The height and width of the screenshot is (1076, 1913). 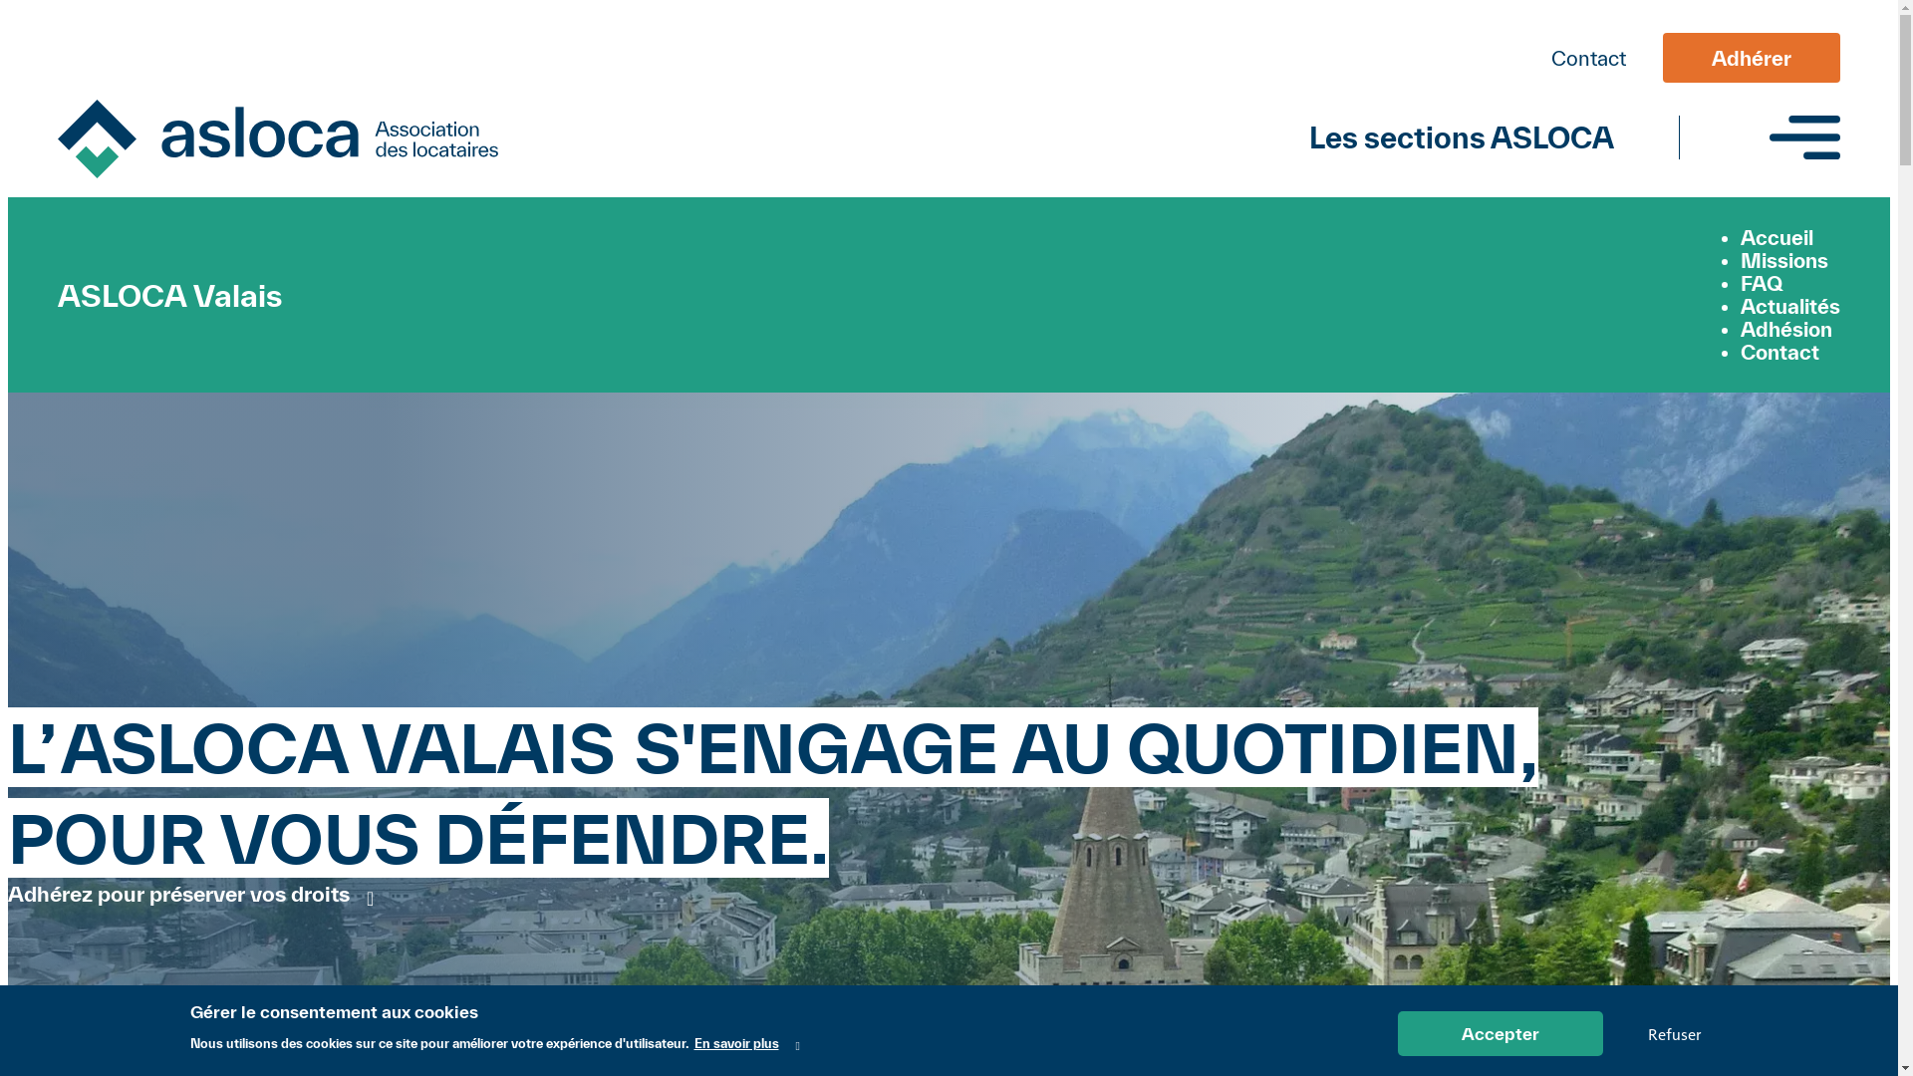 I want to click on Contact, so click(x=1779, y=353).